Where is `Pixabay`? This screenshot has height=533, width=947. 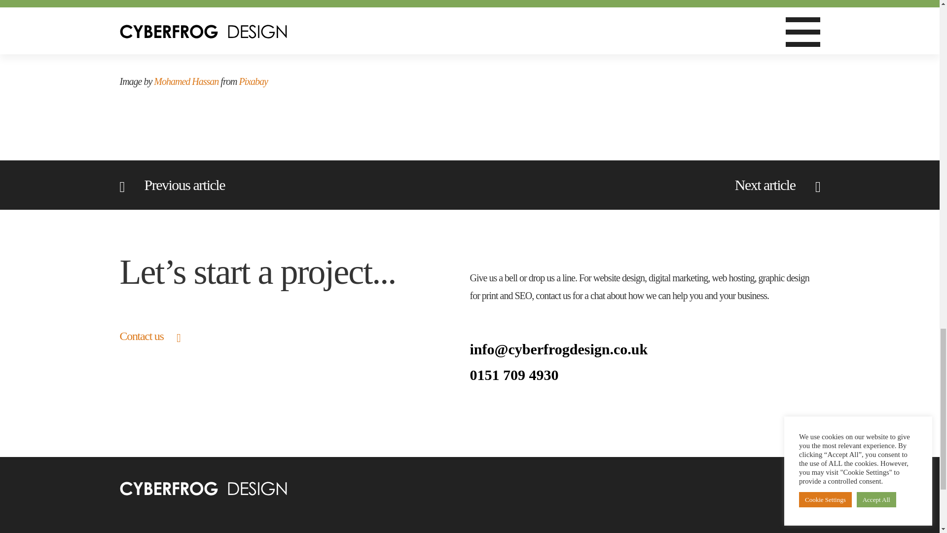
Pixabay is located at coordinates (253, 81).